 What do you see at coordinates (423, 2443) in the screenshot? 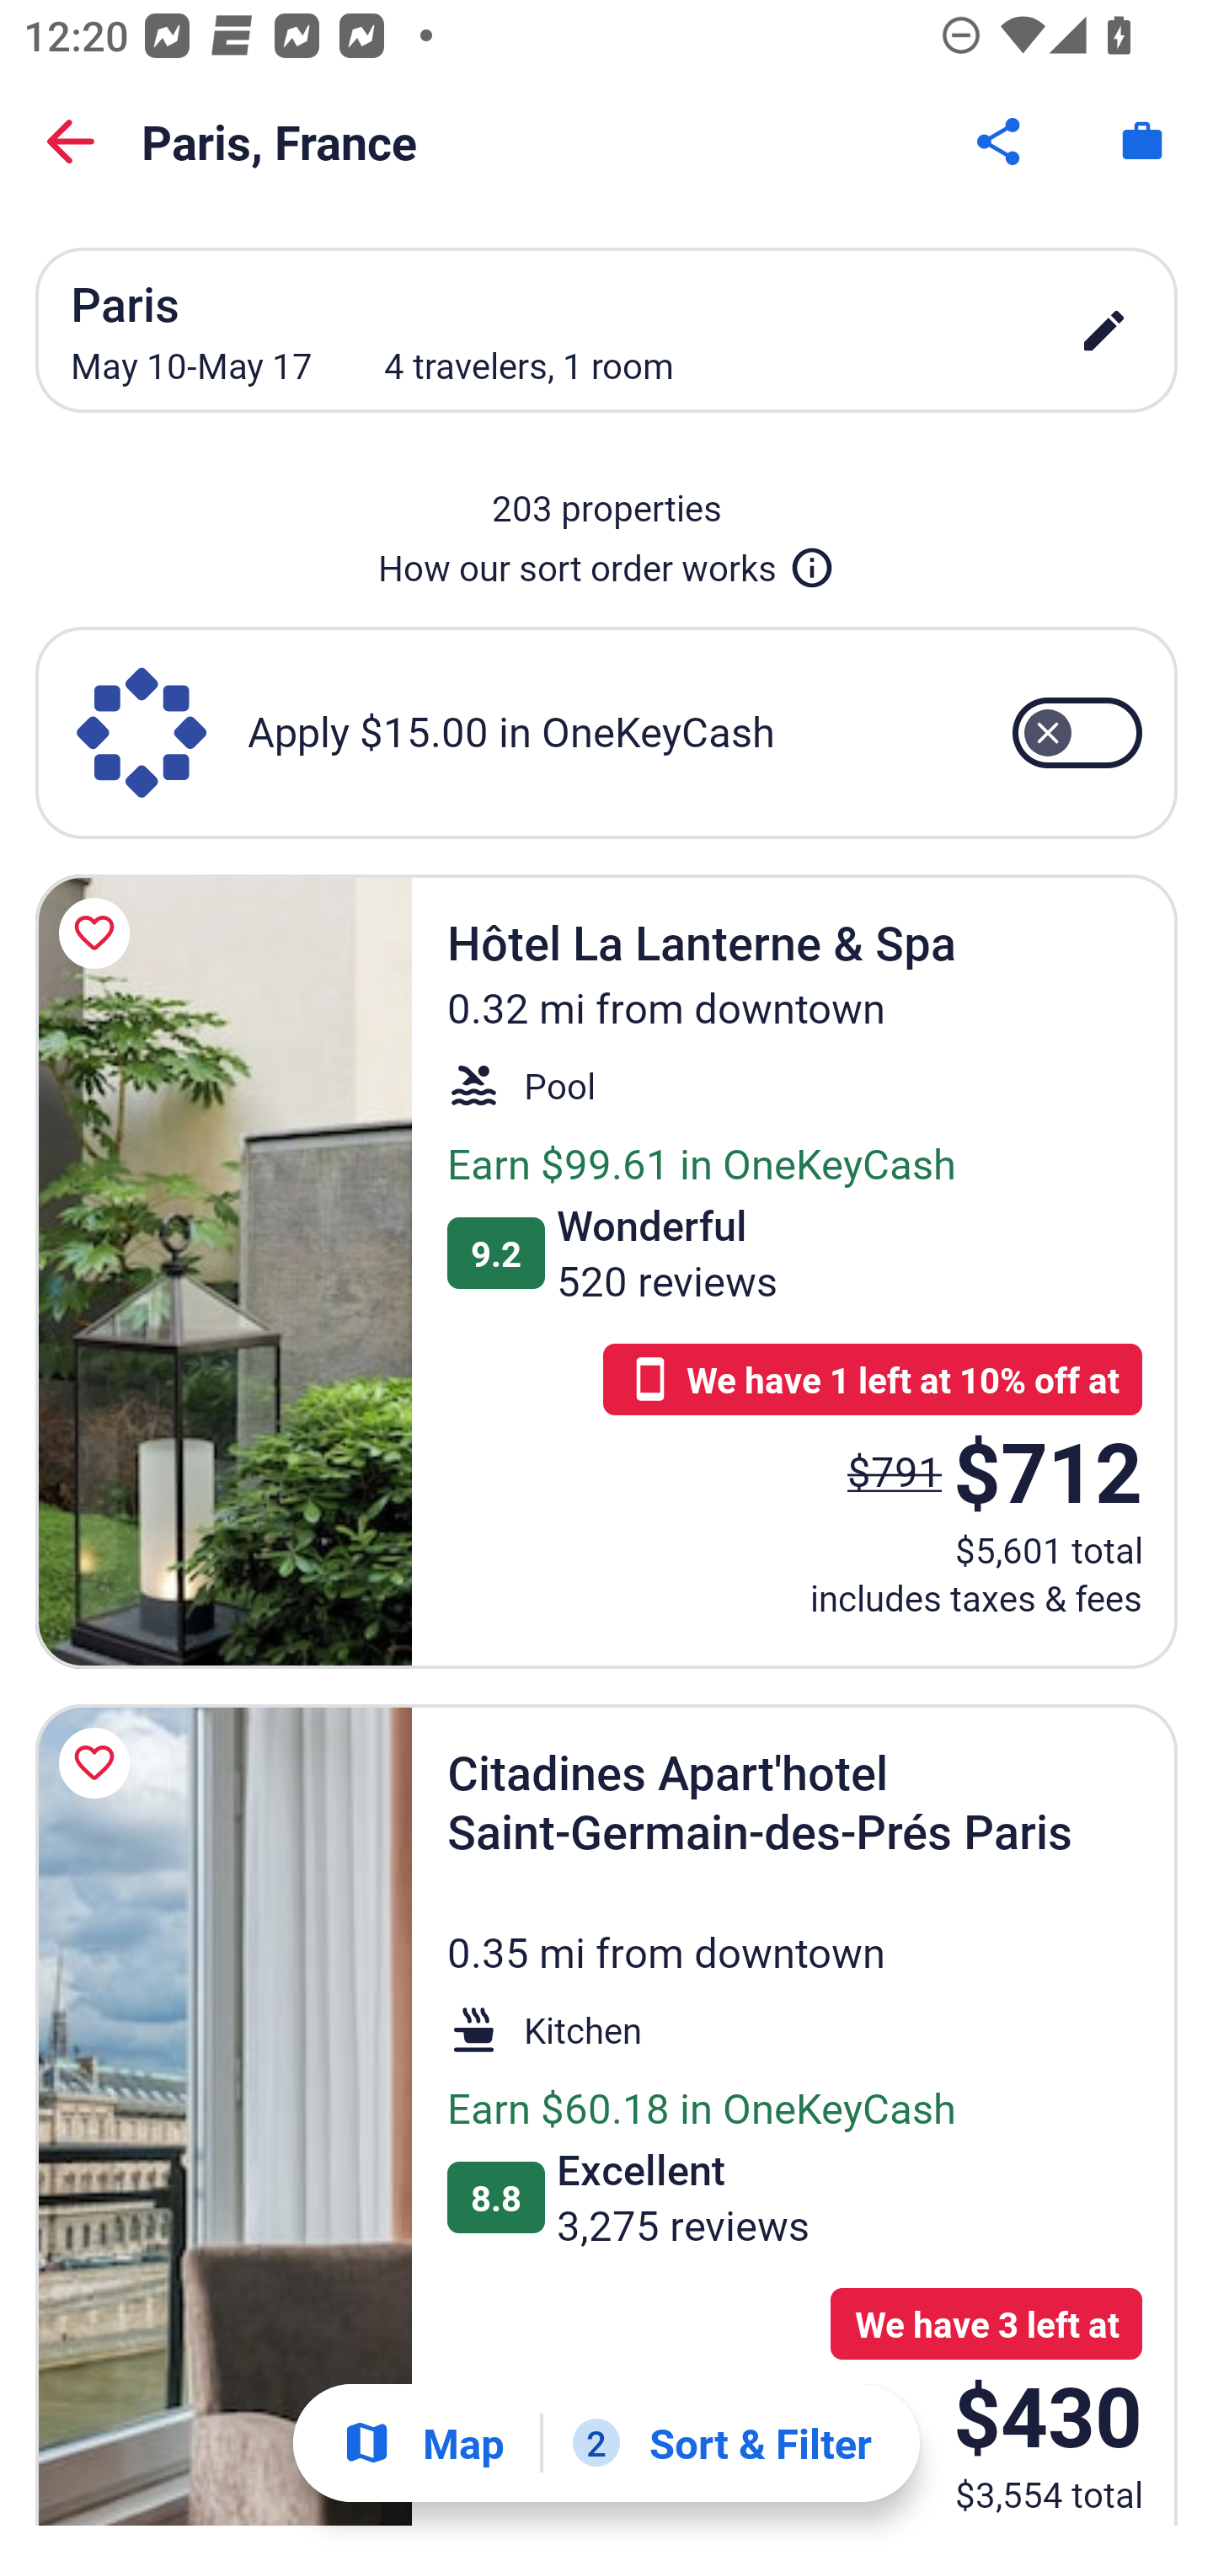
I see `Show map Map Show map Button` at bounding box center [423, 2443].